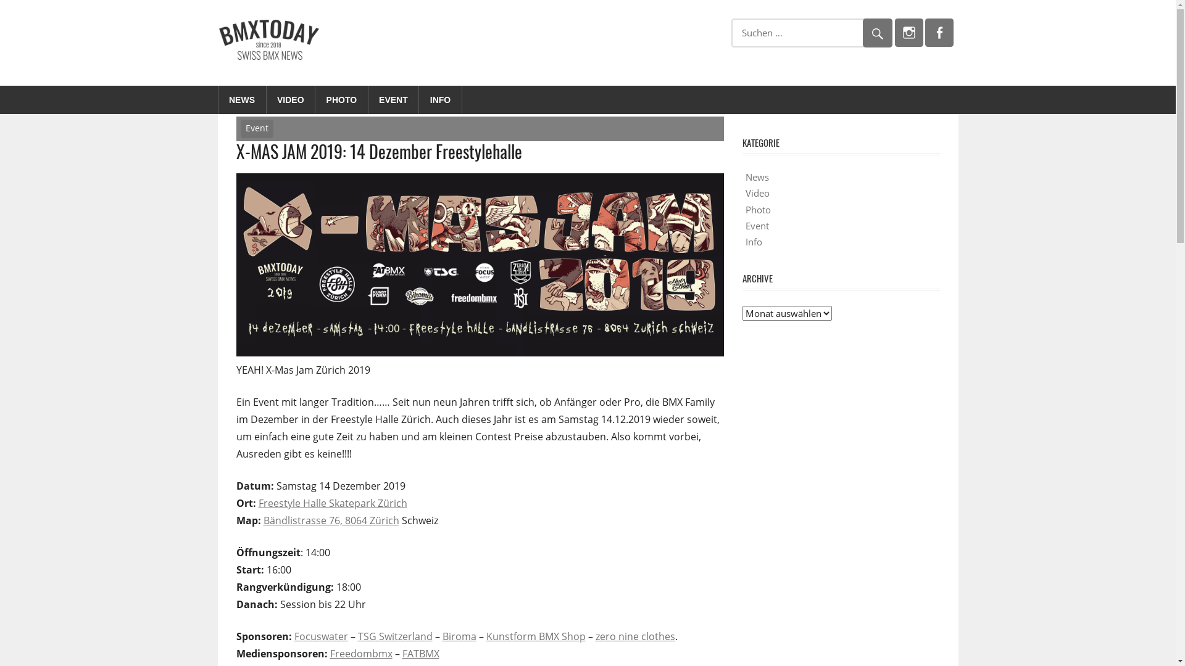  What do you see at coordinates (811, 33) in the screenshot?
I see `Suchen nach:` at bounding box center [811, 33].